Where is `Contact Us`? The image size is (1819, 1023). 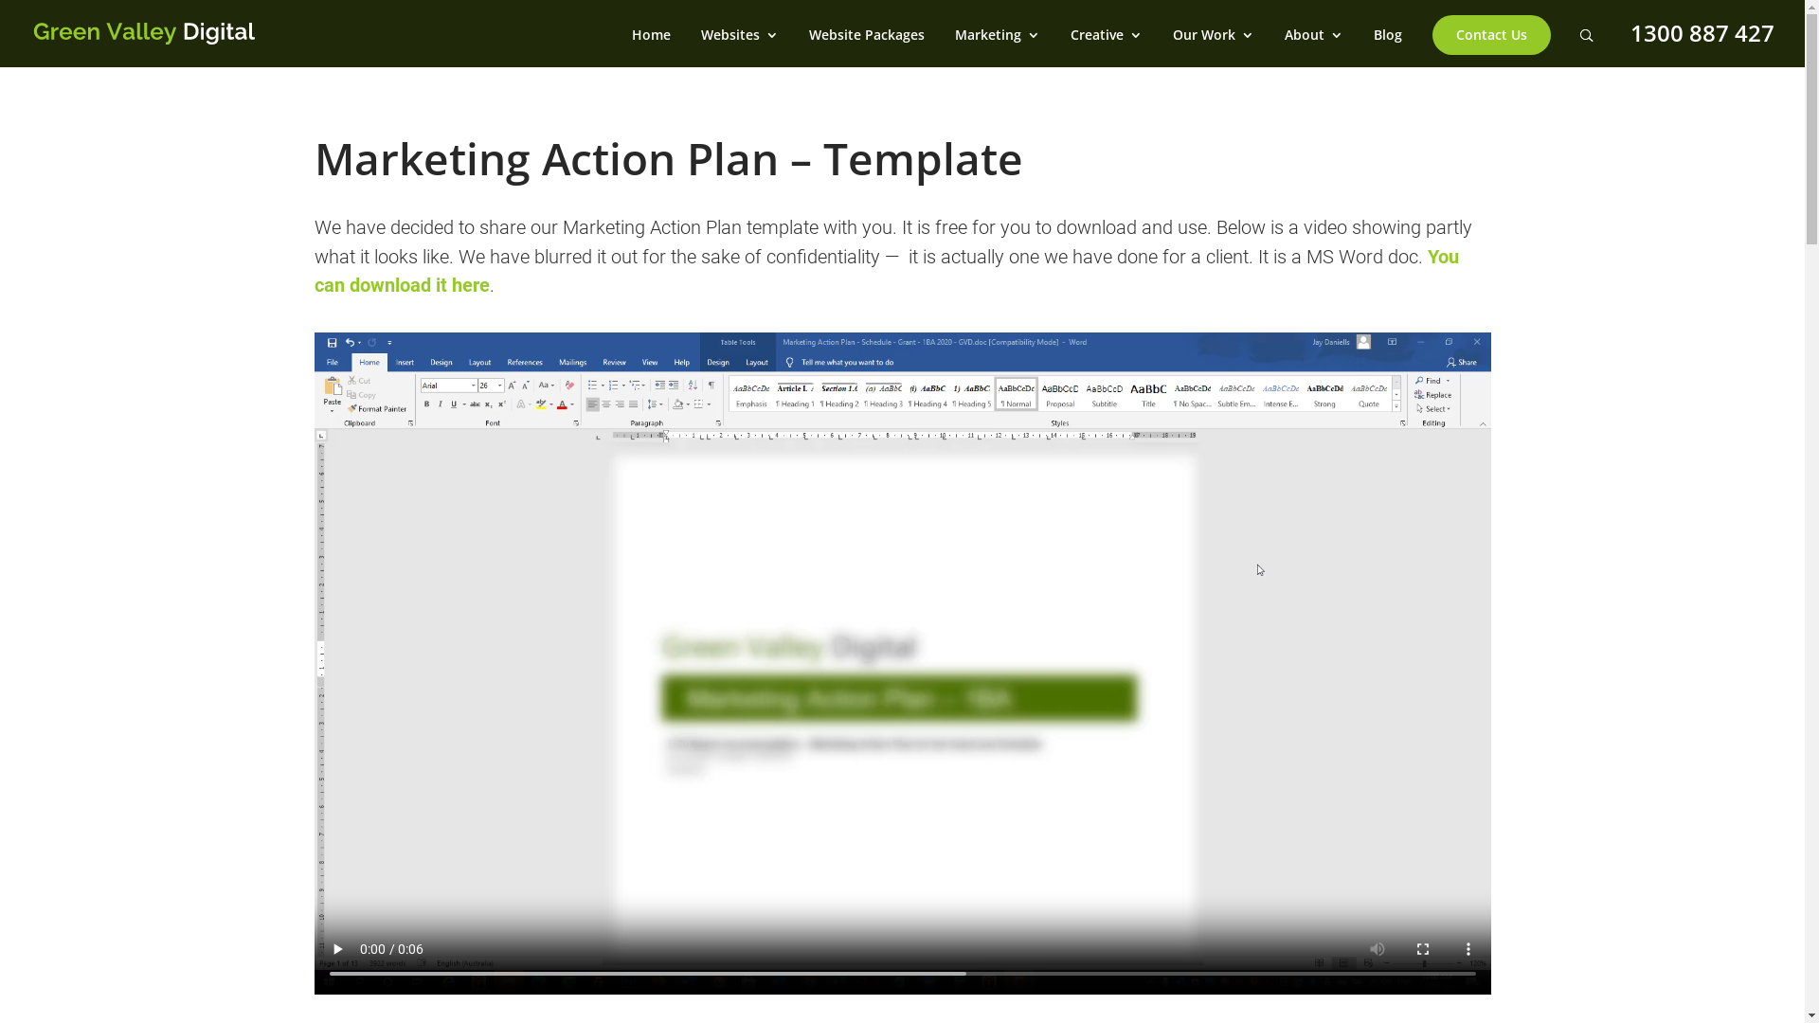
Contact Us is located at coordinates (1491, 47).